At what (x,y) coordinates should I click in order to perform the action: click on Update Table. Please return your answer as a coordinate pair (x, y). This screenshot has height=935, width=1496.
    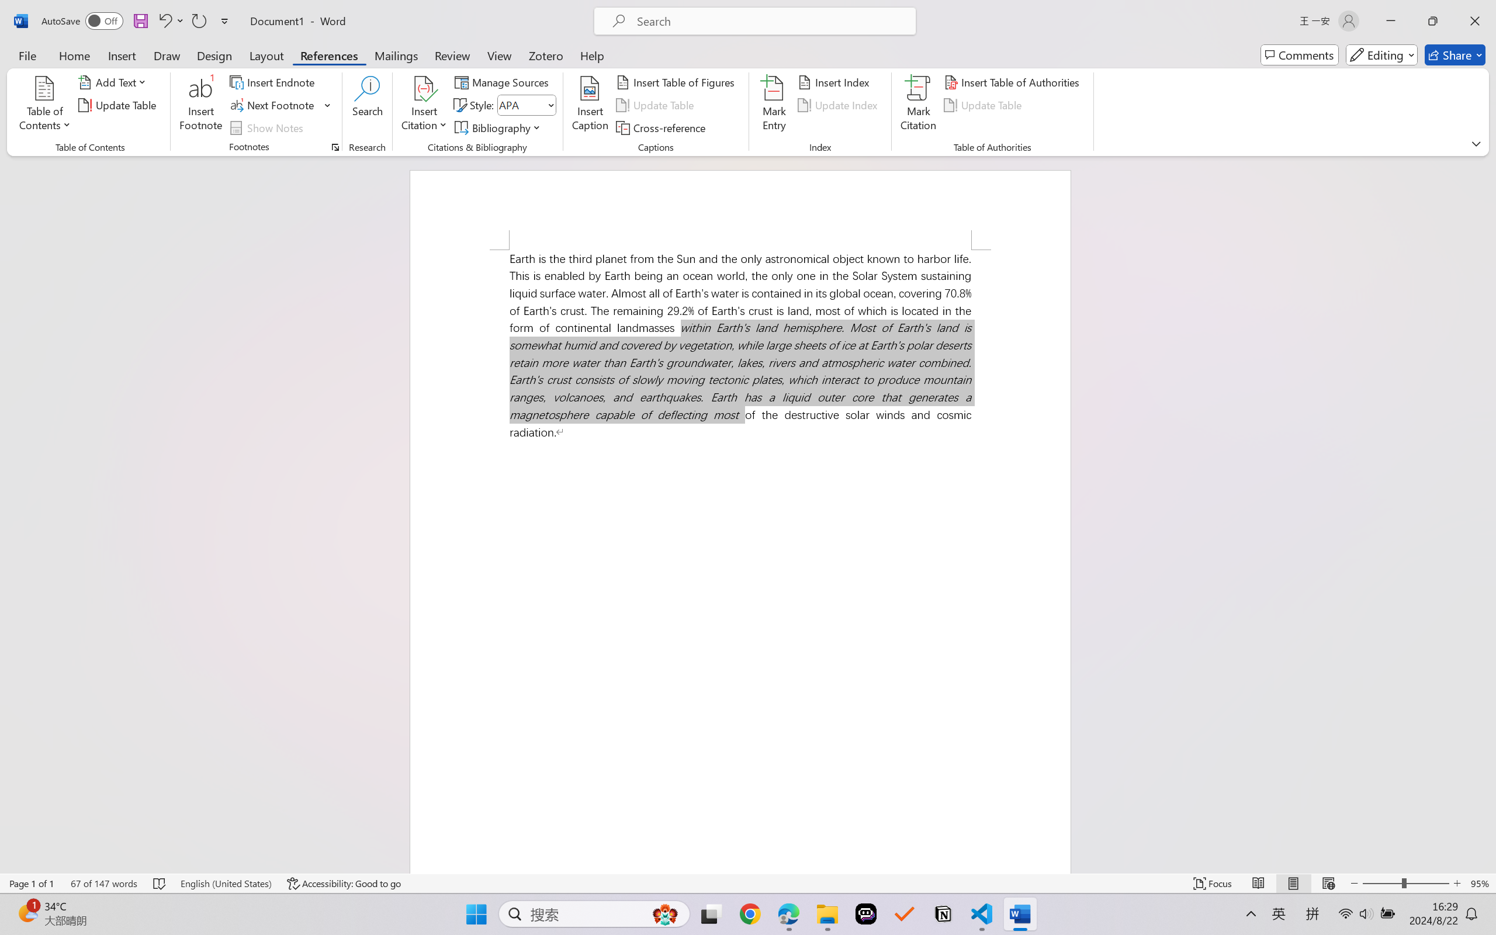
    Looking at the image, I should click on (985, 105).